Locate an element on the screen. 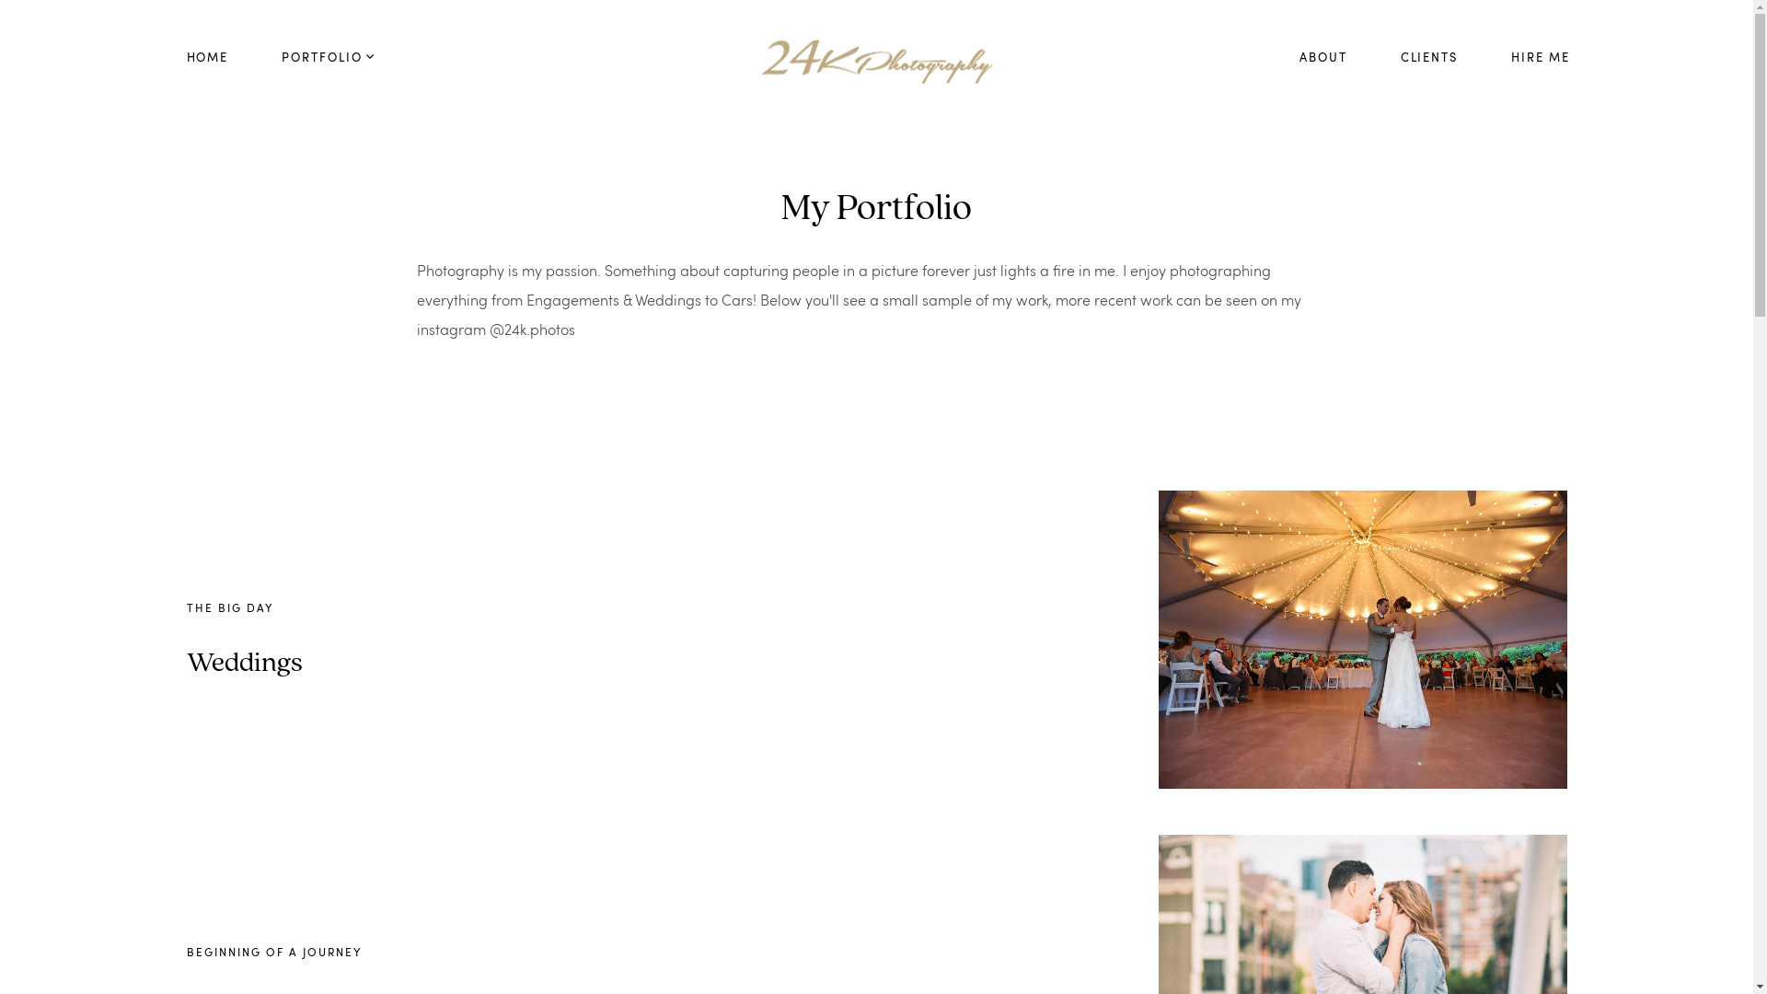  ABOUT is located at coordinates (1323, 58).